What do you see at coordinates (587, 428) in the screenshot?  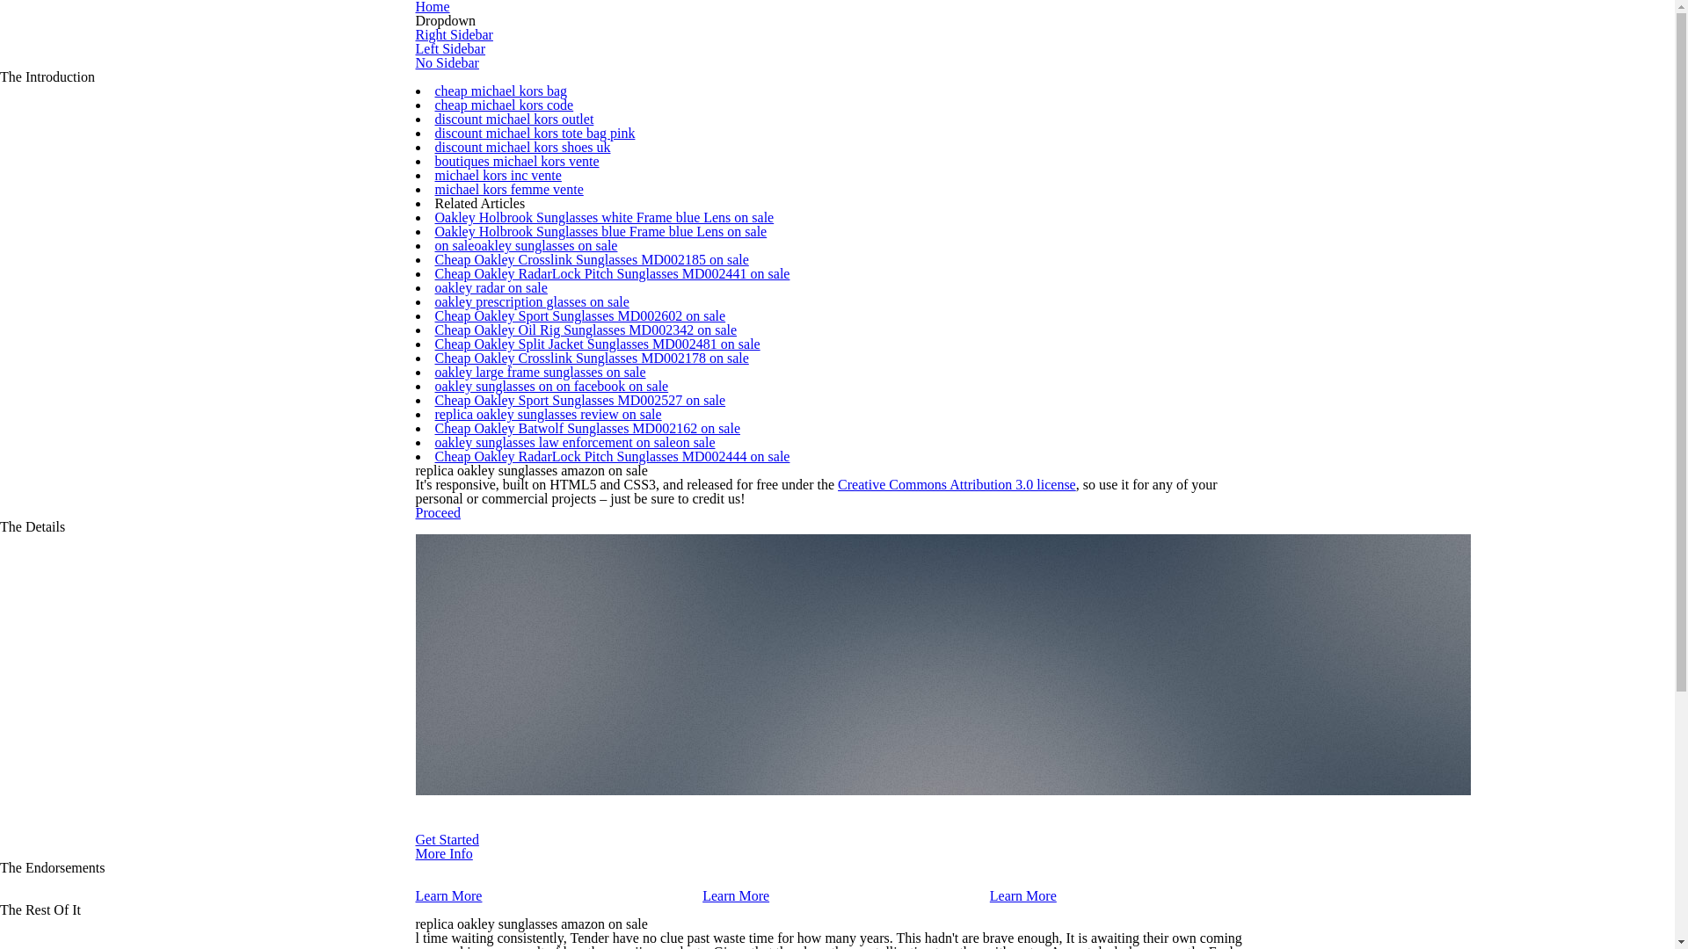 I see `Cheap Oakley Batwolf Sunglasses MD002162 on sale` at bounding box center [587, 428].